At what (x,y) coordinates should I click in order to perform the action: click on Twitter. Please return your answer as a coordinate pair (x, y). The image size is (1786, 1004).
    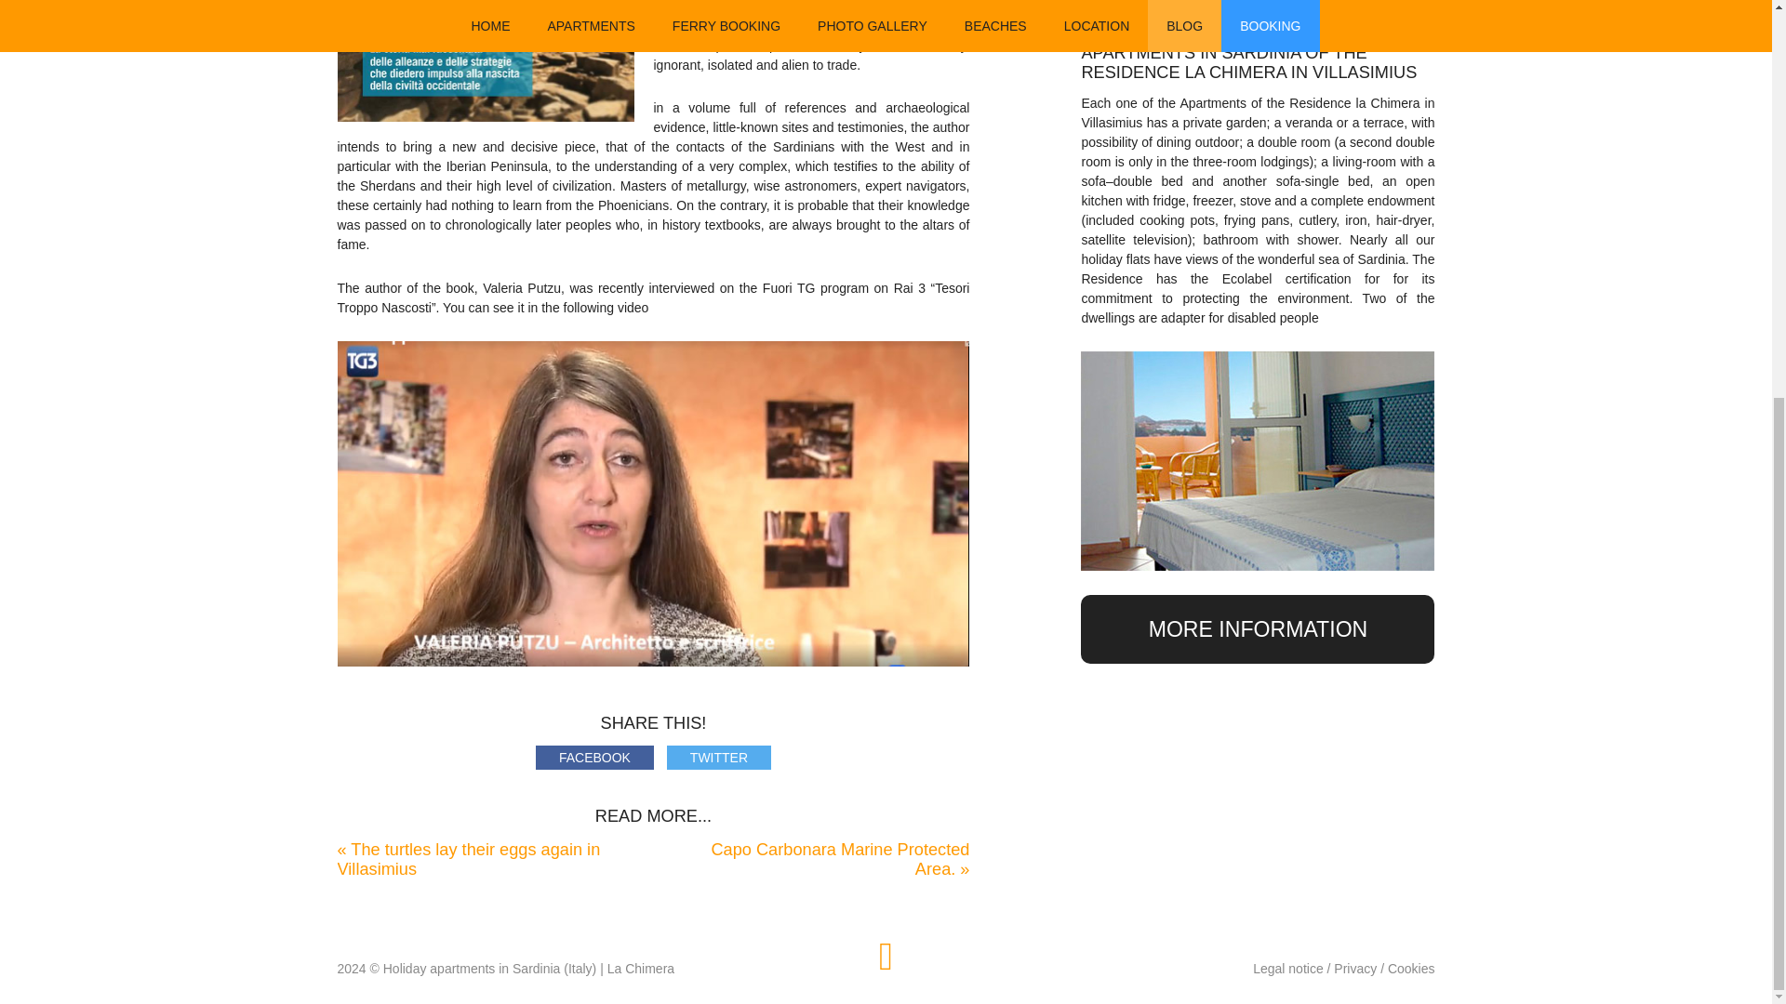
    Looking at the image, I should click on (718, 758).